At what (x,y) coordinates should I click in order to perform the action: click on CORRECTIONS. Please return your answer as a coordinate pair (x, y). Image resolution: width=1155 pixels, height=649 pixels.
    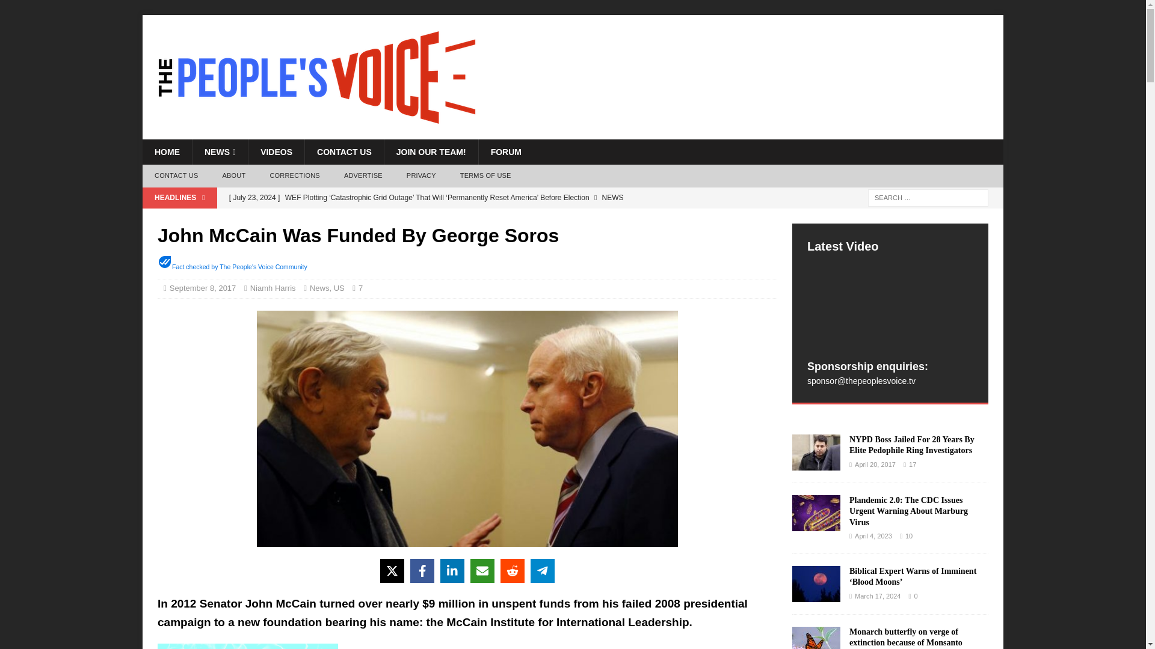
    Looking at the image, I should click on (295, 176).